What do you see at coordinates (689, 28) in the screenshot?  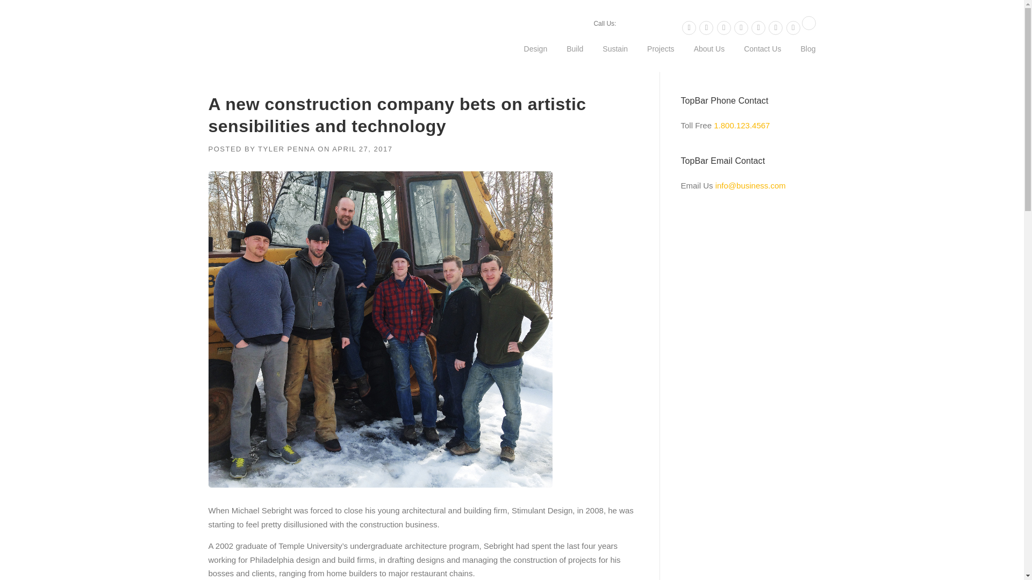 I see `Twitter` at bounding box center [689, 28].